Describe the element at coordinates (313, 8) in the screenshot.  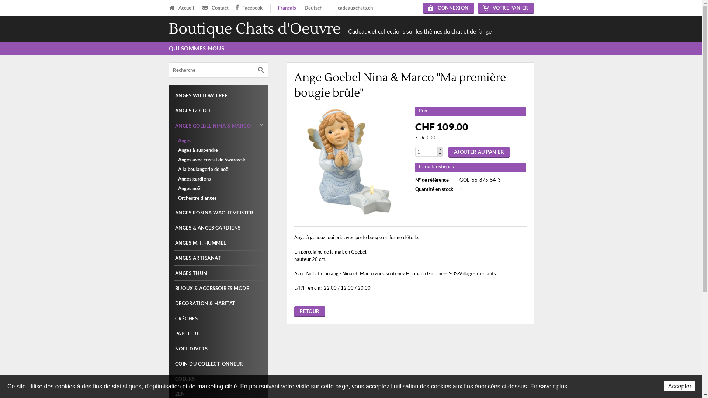
I see `Deutsch` at that location.